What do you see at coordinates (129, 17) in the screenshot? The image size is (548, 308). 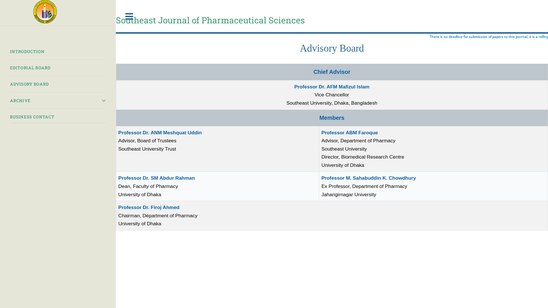 I see `Toggle` at bounding box center [129, 17].